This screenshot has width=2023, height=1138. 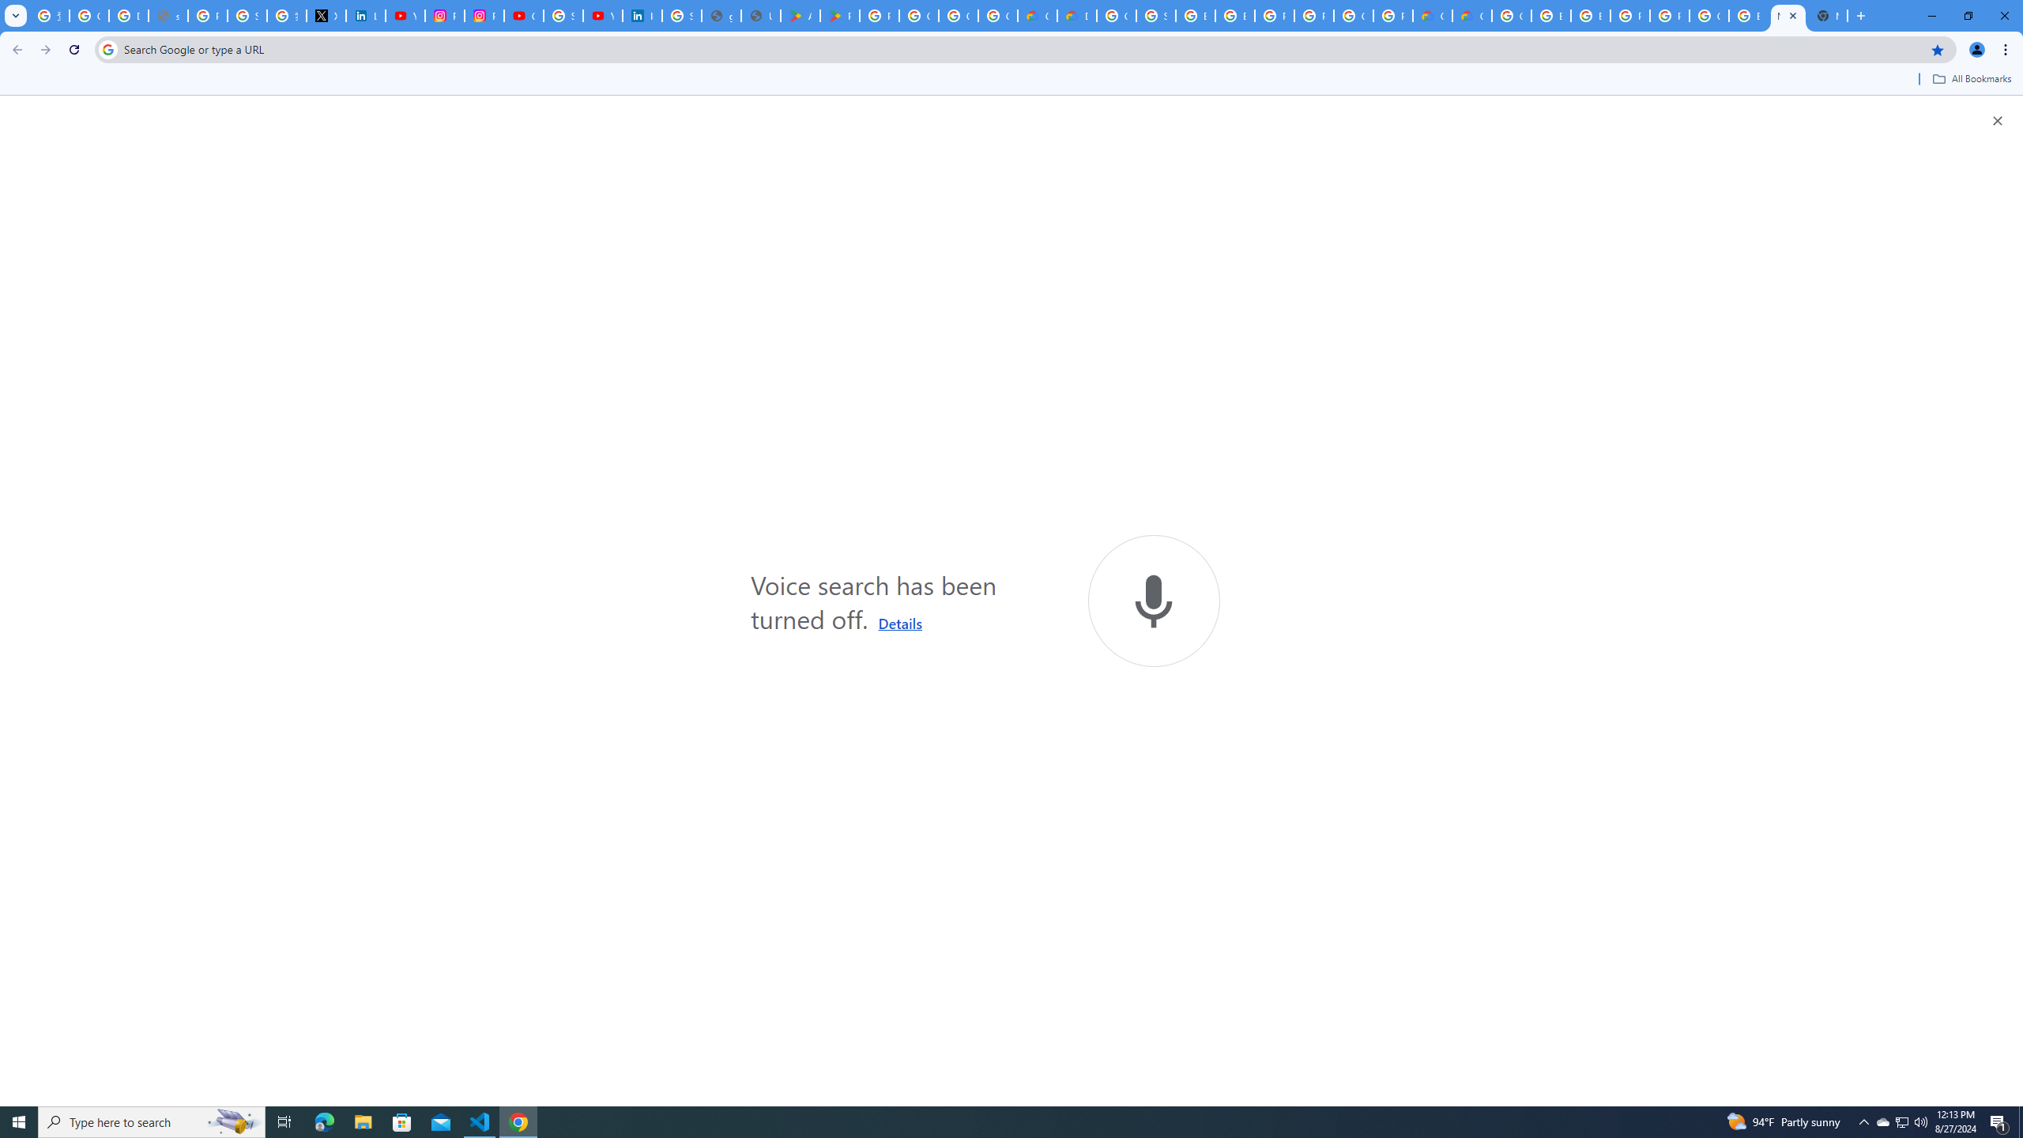 What do you see at coordinates (1432, 16) in the screenshot?
I see `Customer Care | Google Cloud` at bounding box center [1432, 16].